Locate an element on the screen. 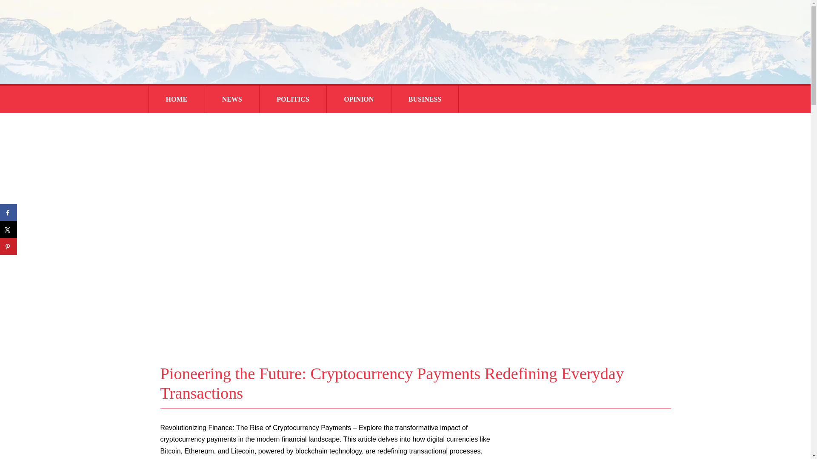 This screenshot has height=459, width=817. OPINION is located at coordinates (358, 99).